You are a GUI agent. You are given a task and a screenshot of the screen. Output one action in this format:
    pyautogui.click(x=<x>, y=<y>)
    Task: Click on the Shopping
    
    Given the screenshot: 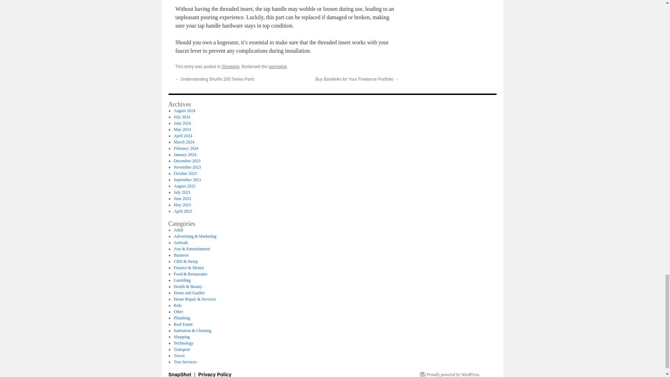 What is the action you would take?
    pyautogui.click(x=230, y=66)
    